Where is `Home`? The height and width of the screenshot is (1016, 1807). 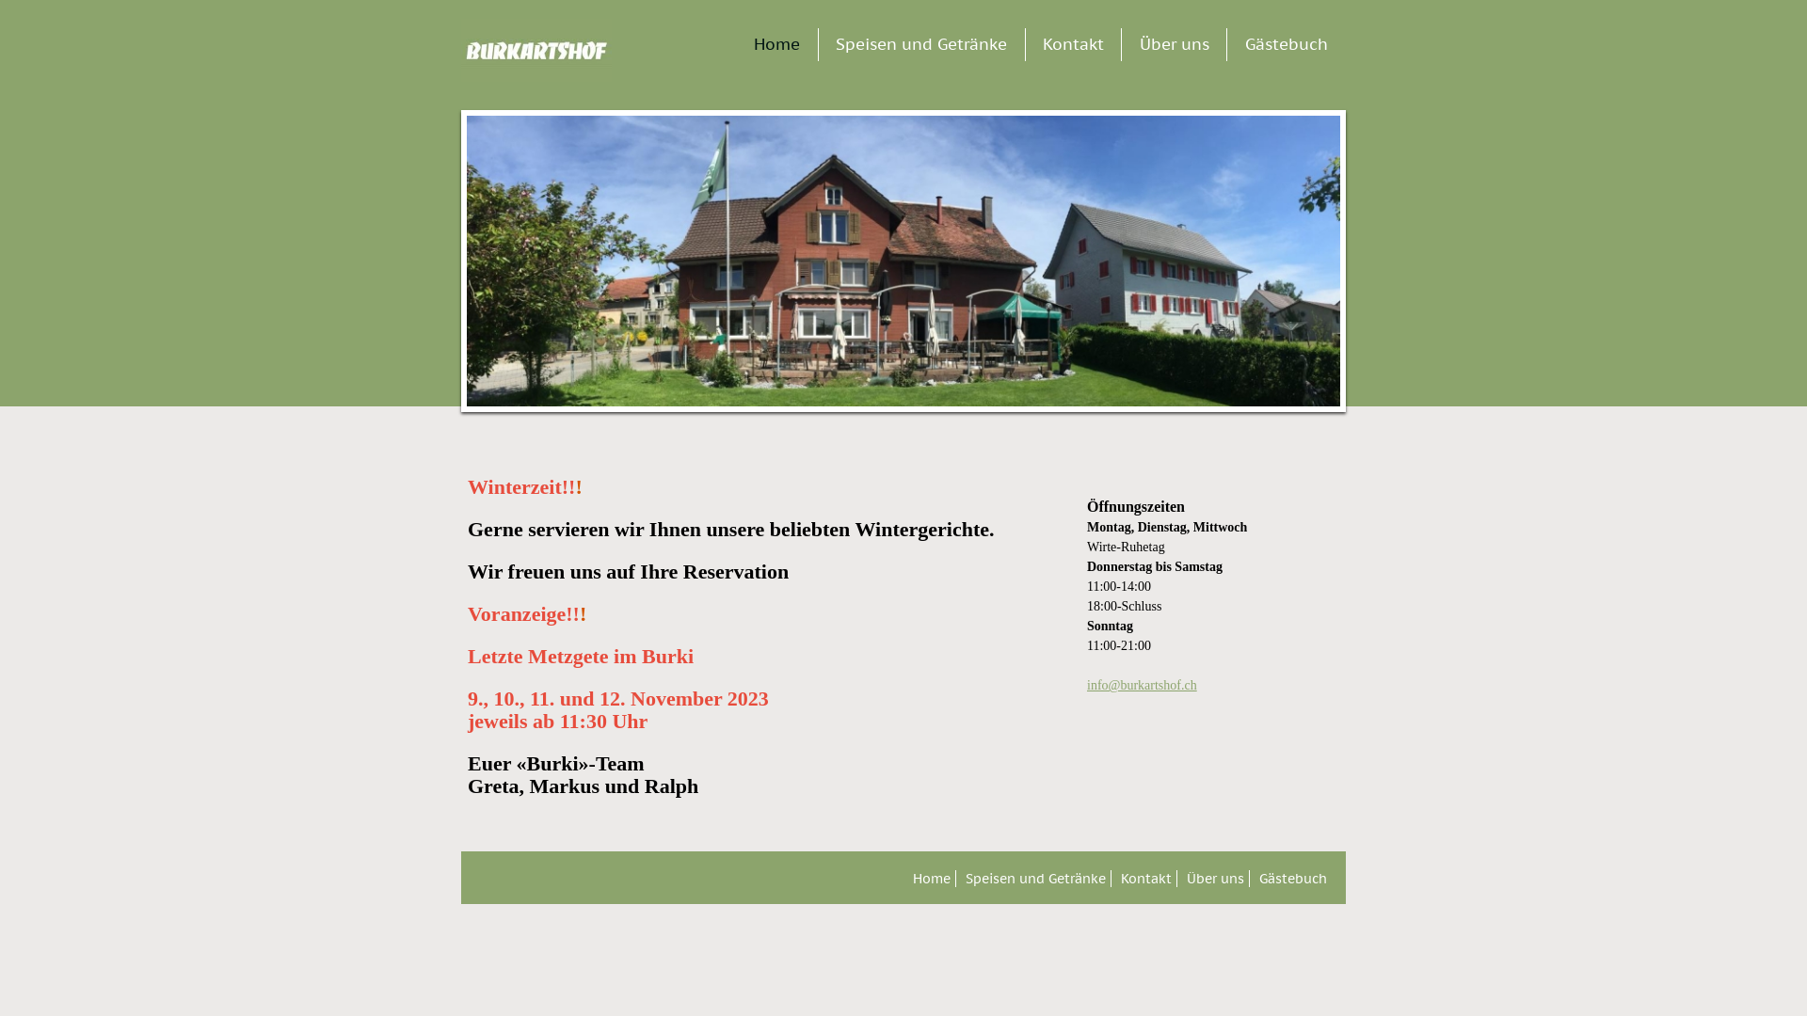 Home is located at coordinates (934, 879).